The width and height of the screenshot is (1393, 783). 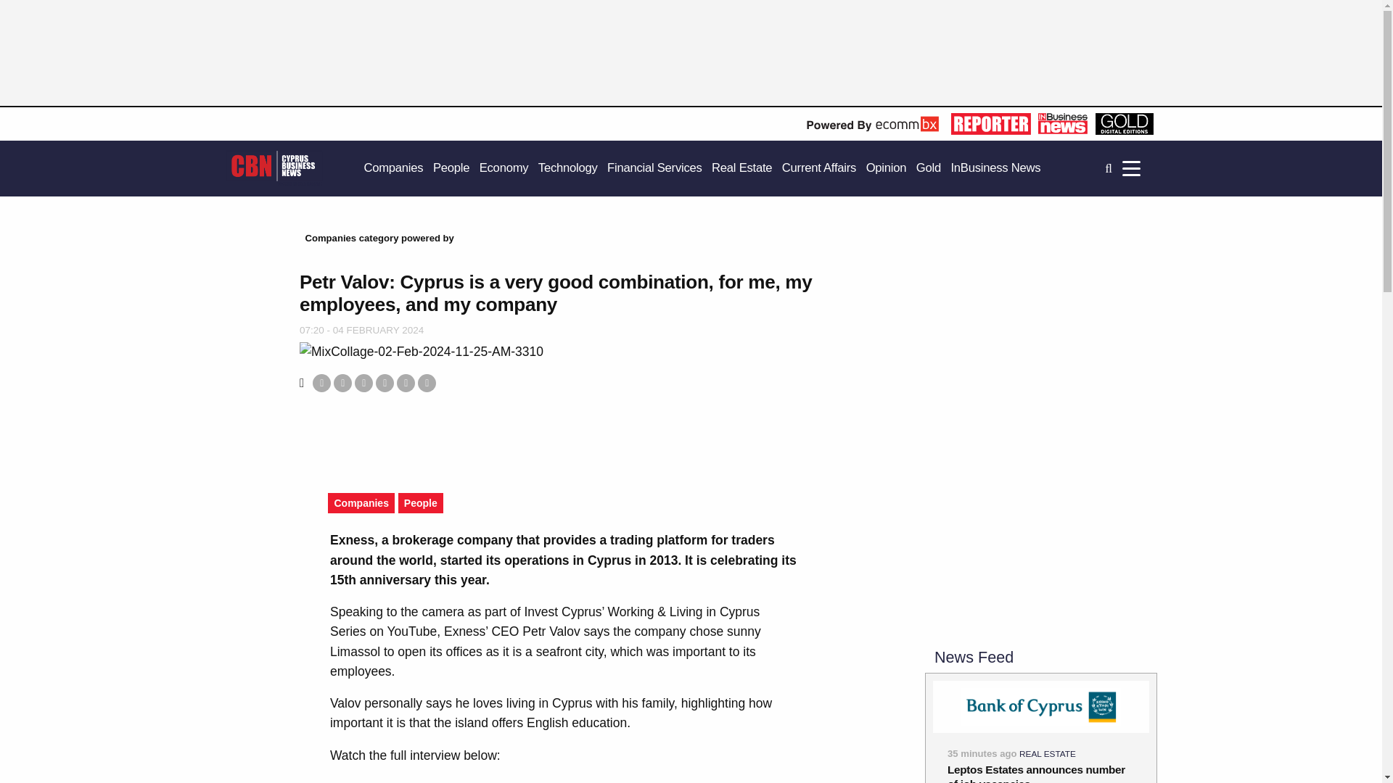 What do you see at coordinates (654, 168) in the screenshot?
I see `Financial Services` at bounding box center [654, 168].